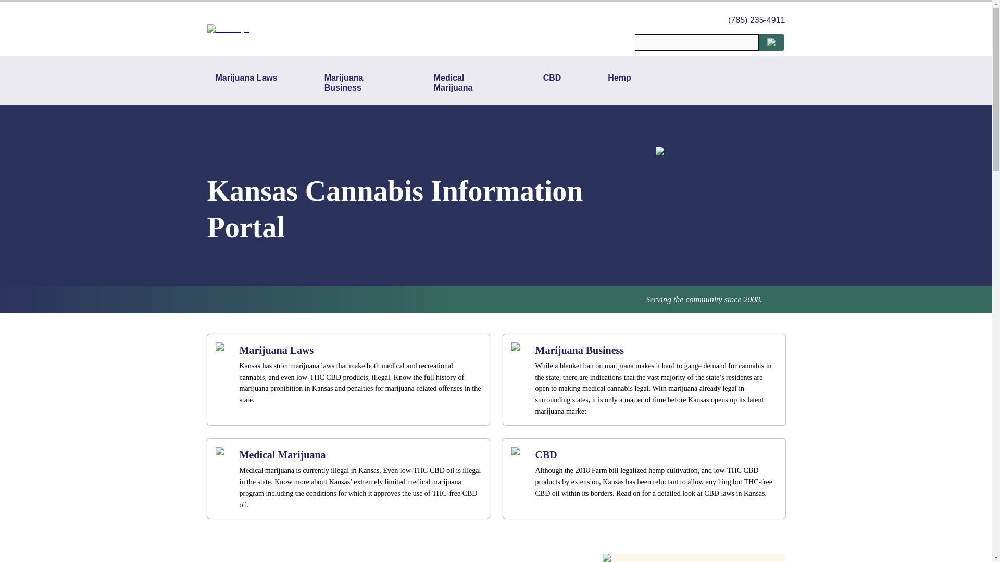 This screenshot has height=562, width=1000. Describe the element at coordinates (348, 479) in the screenshot. I see `Medical Marijuana` at that location.